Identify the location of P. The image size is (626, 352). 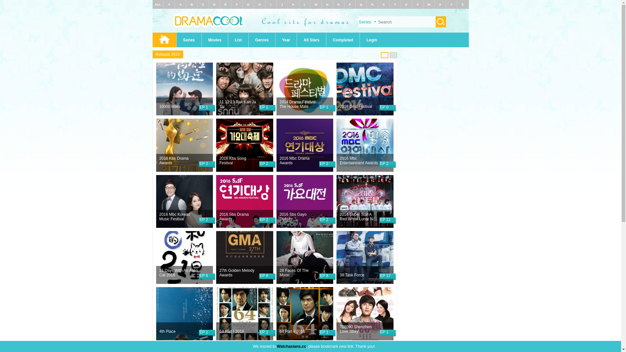
(350, 5).